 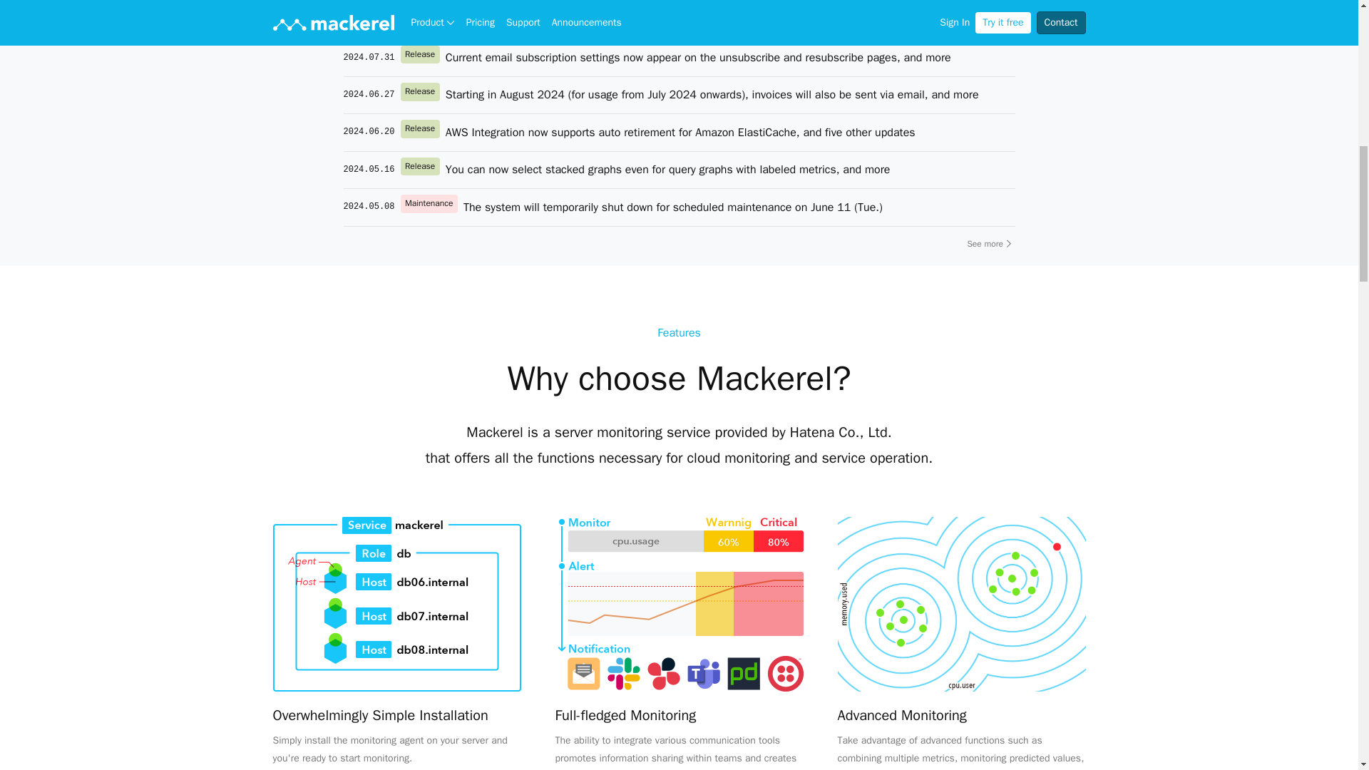 What do you see at coordinates (990, 243) in the screenshot?
I see `See more` at bounding box center [990, 243].